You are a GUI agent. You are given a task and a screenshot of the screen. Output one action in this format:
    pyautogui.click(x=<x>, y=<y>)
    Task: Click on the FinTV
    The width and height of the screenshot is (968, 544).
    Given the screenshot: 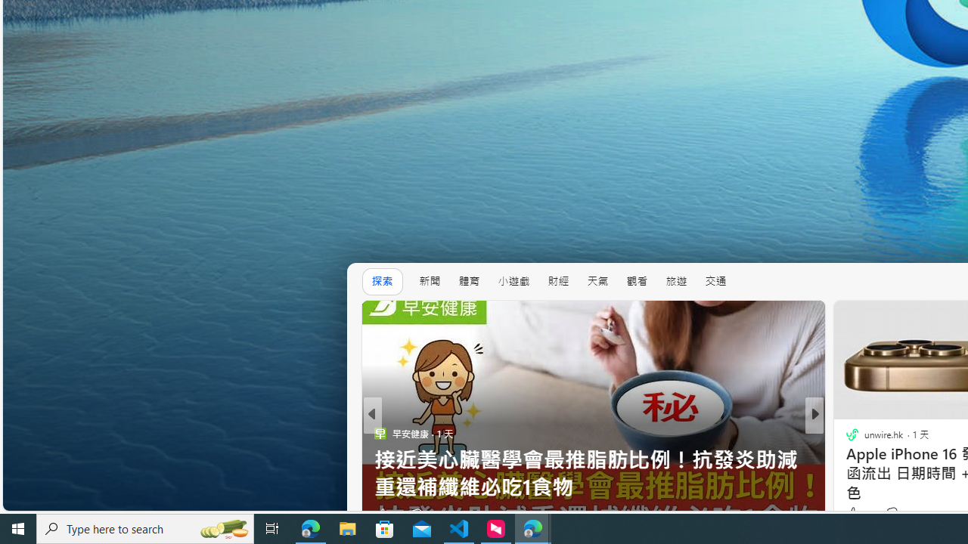 What is the action you would take?
    pyautogui.click(x=845, y=460)
    